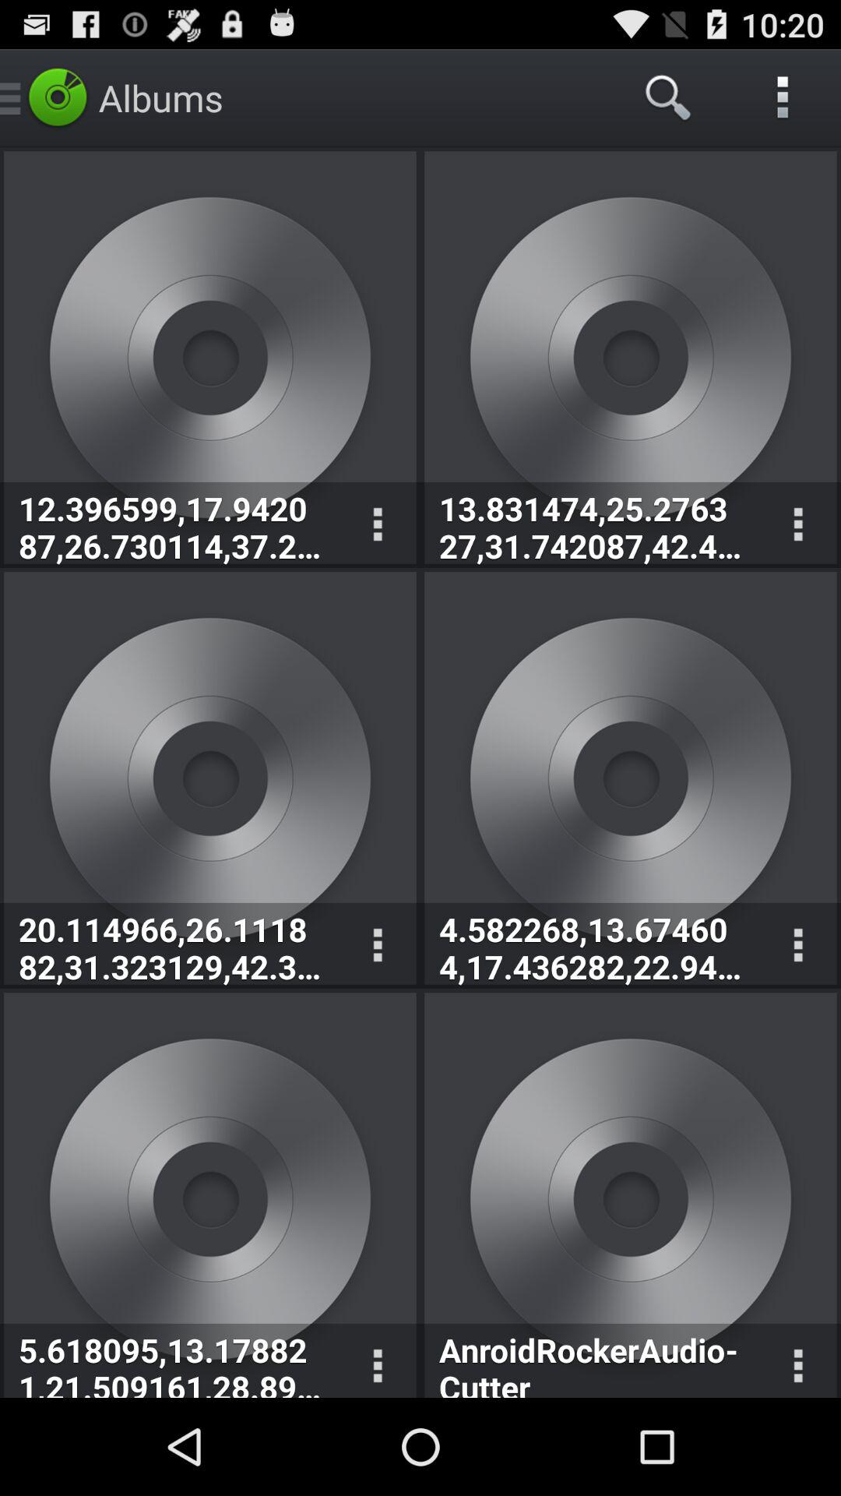 This screenshot has width=841, height=1496. Describe the element at coordinates (797, 525) in the screenshot. I see `options` at that location.